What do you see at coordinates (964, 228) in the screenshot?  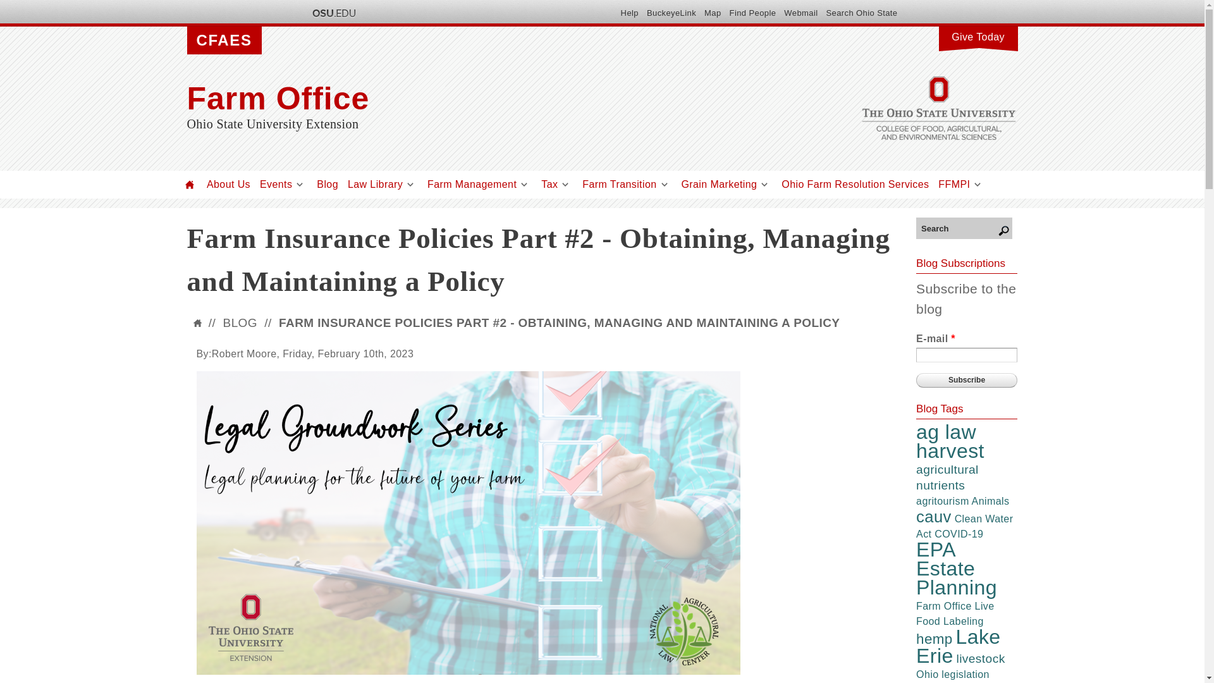 I see `Enter the terms you wish to search for.` at bounding box center [964, 228].